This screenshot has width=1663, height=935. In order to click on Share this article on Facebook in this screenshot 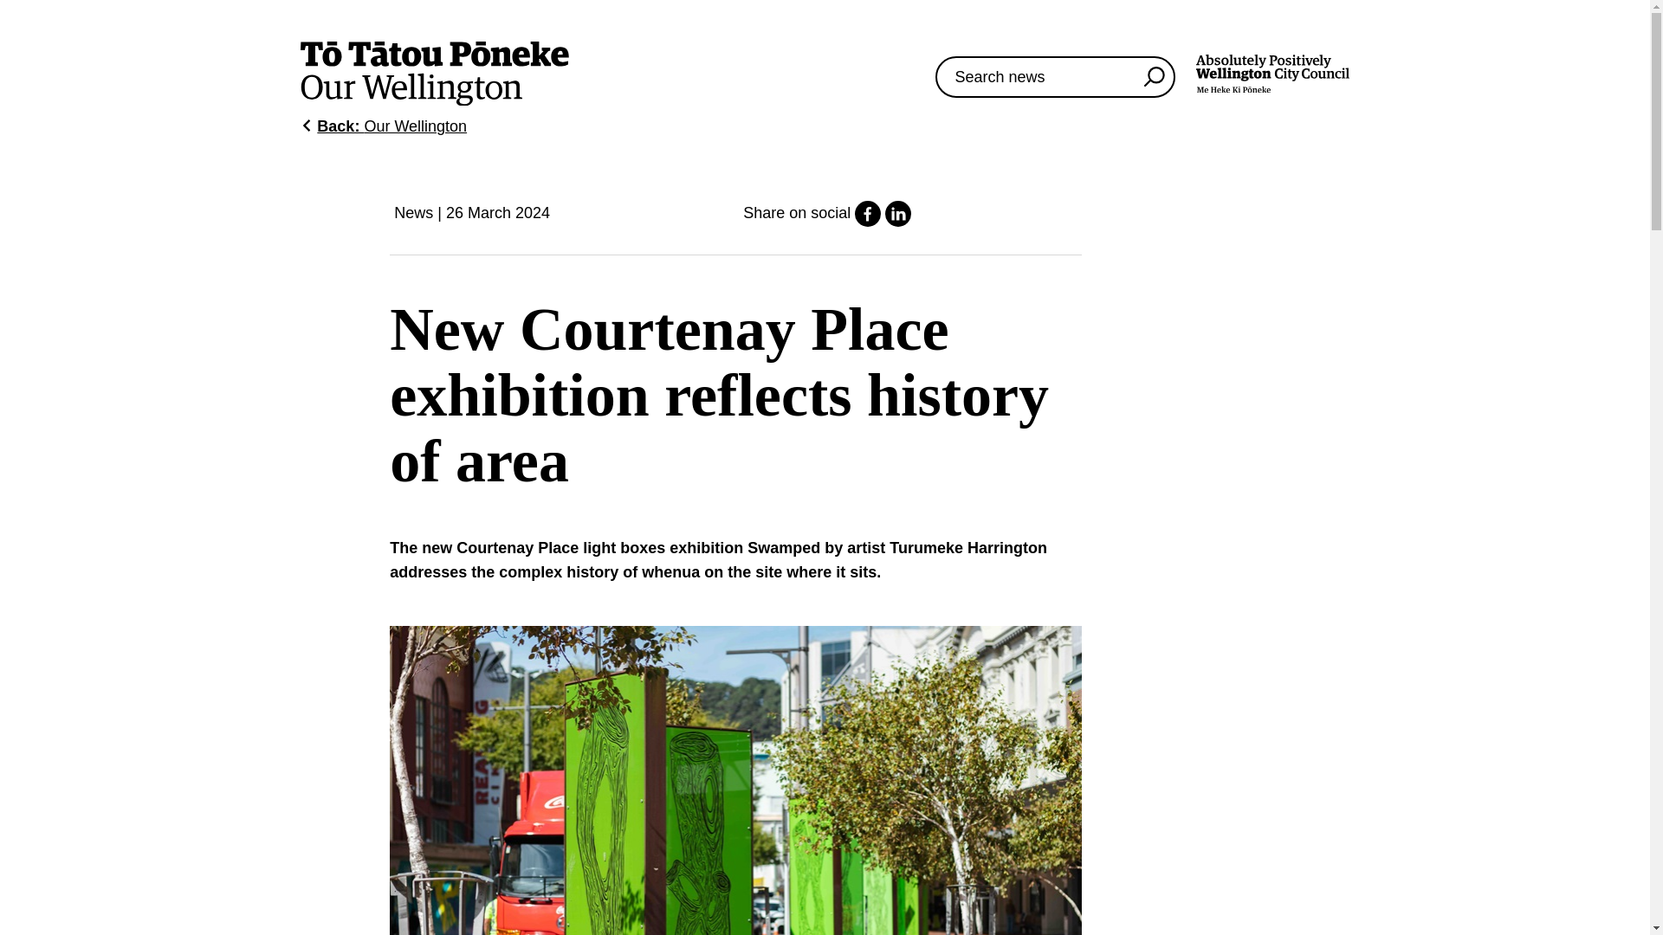, I will do `click(868, 222)`.